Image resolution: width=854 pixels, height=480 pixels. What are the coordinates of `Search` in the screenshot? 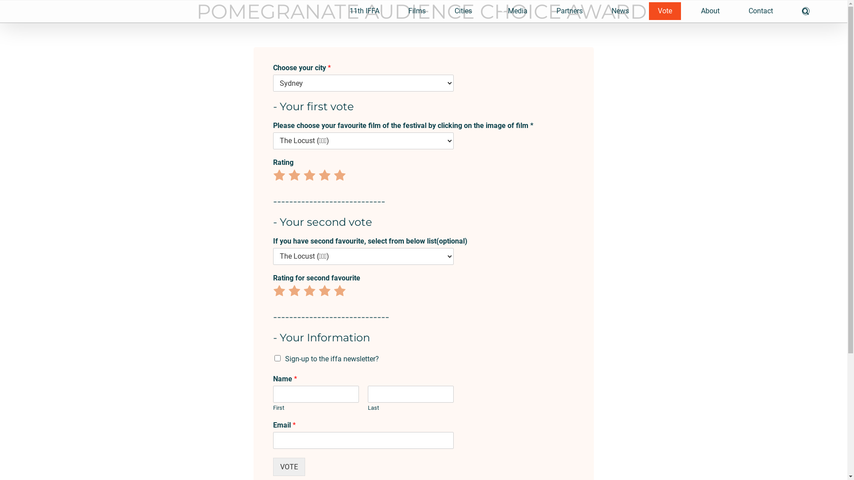 It's located at (806, 11).